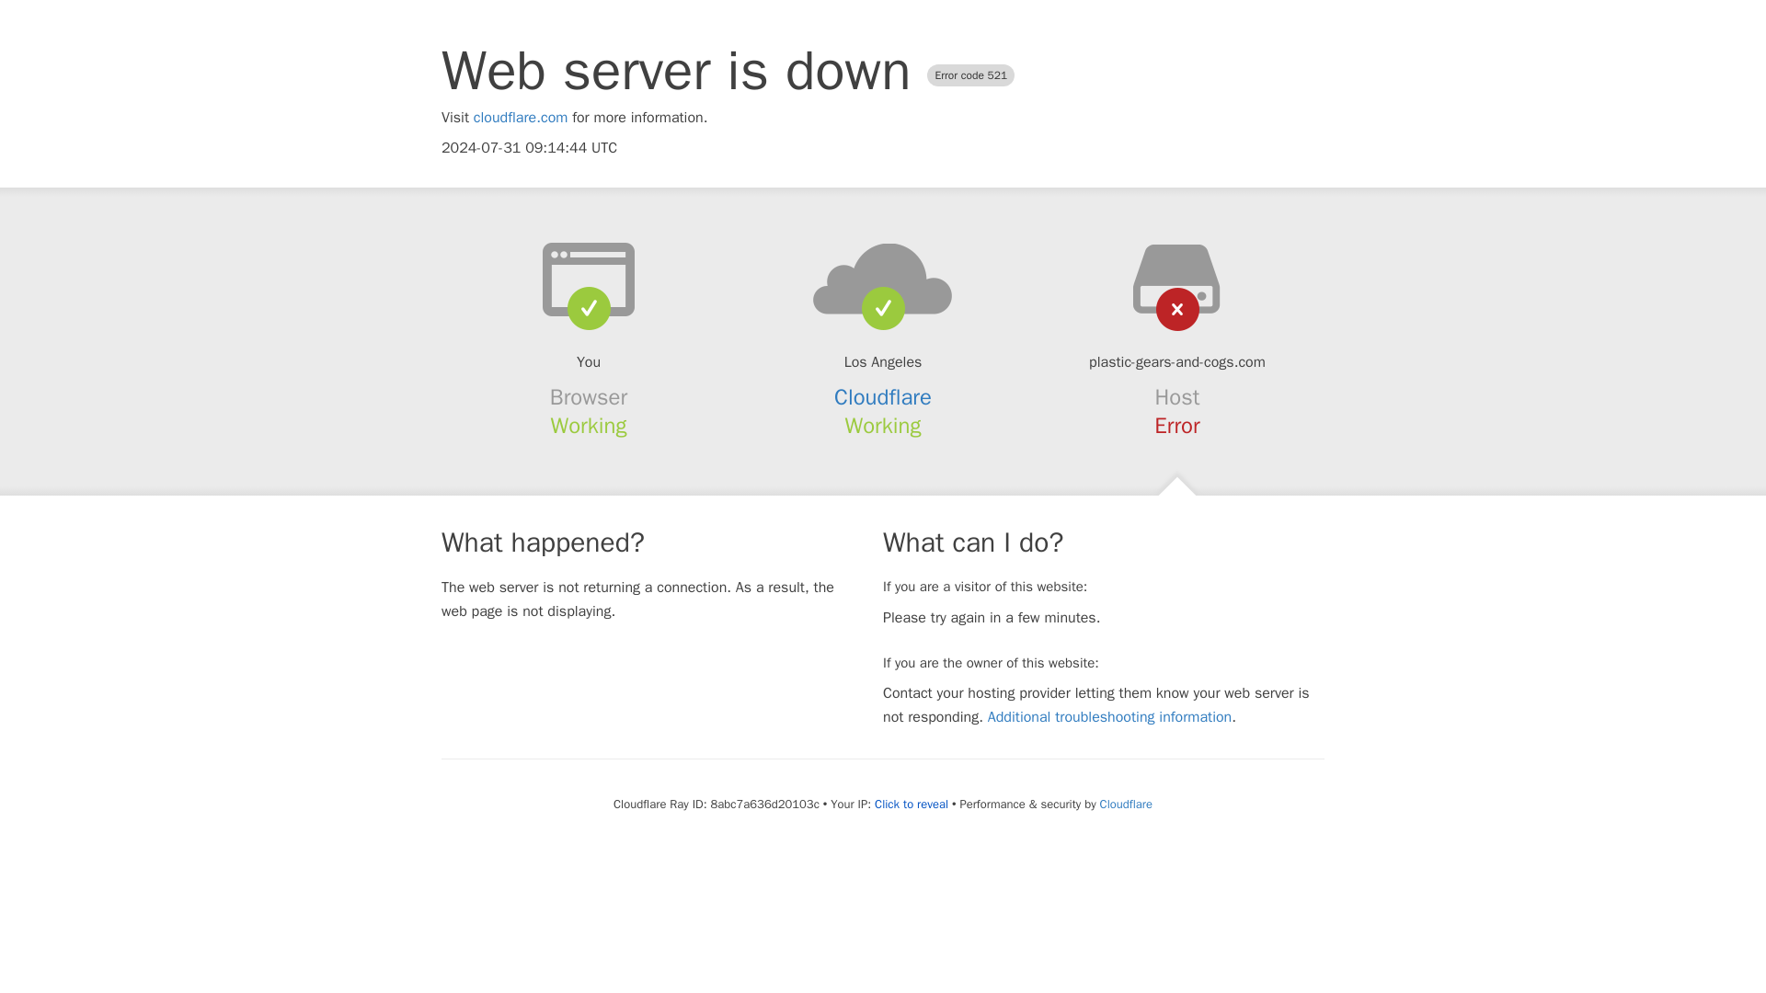  What do you see at coordinates (911, 805) in the screenshot?
I see `Click to reveal` at bounding box center [911, 805].